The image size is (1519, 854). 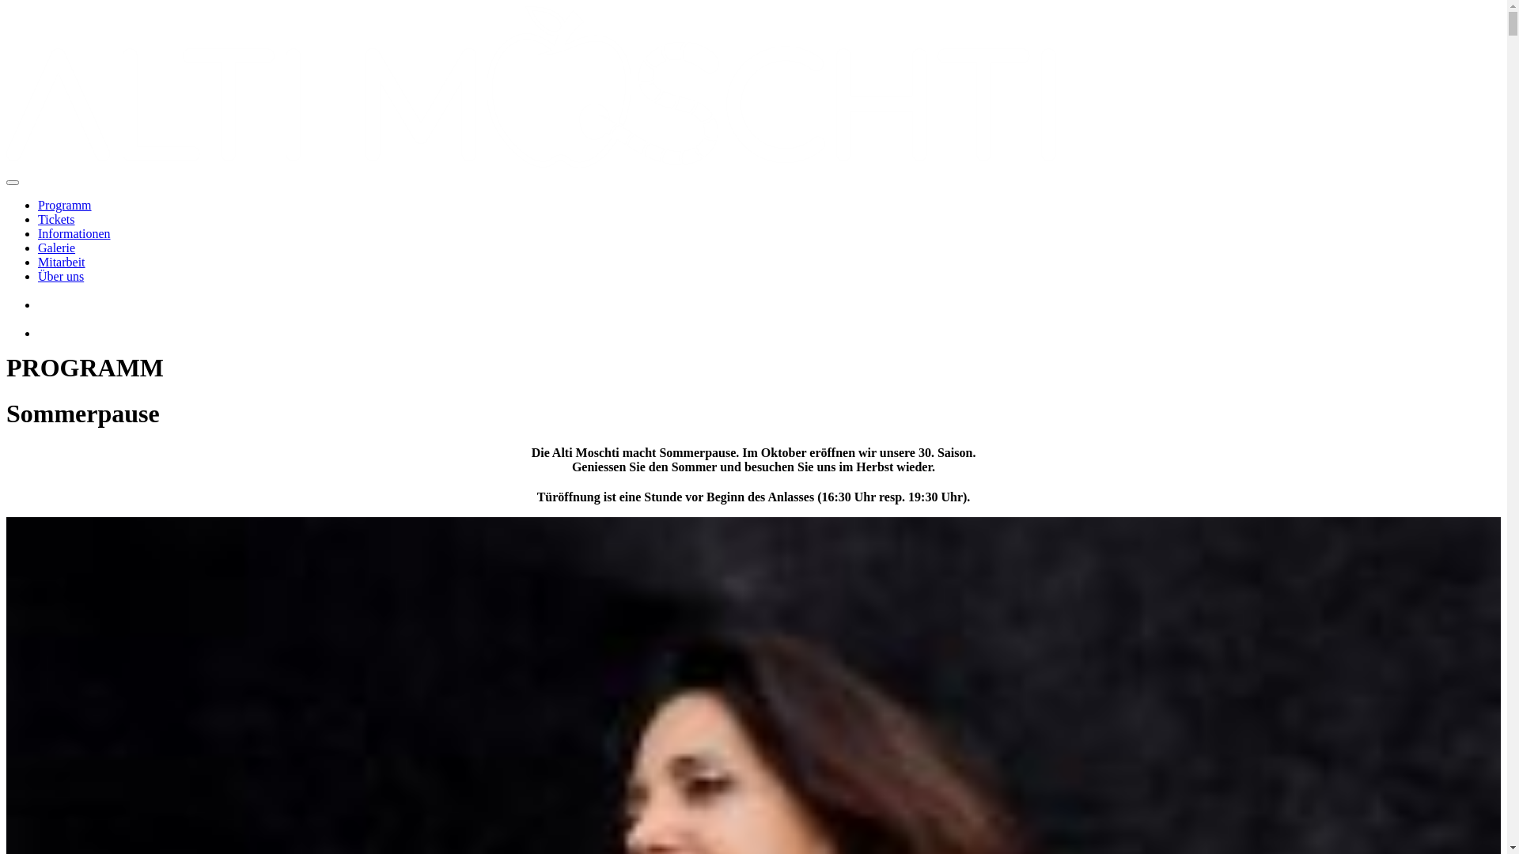 I want to click on Facebook, so click(x=51, y=325).